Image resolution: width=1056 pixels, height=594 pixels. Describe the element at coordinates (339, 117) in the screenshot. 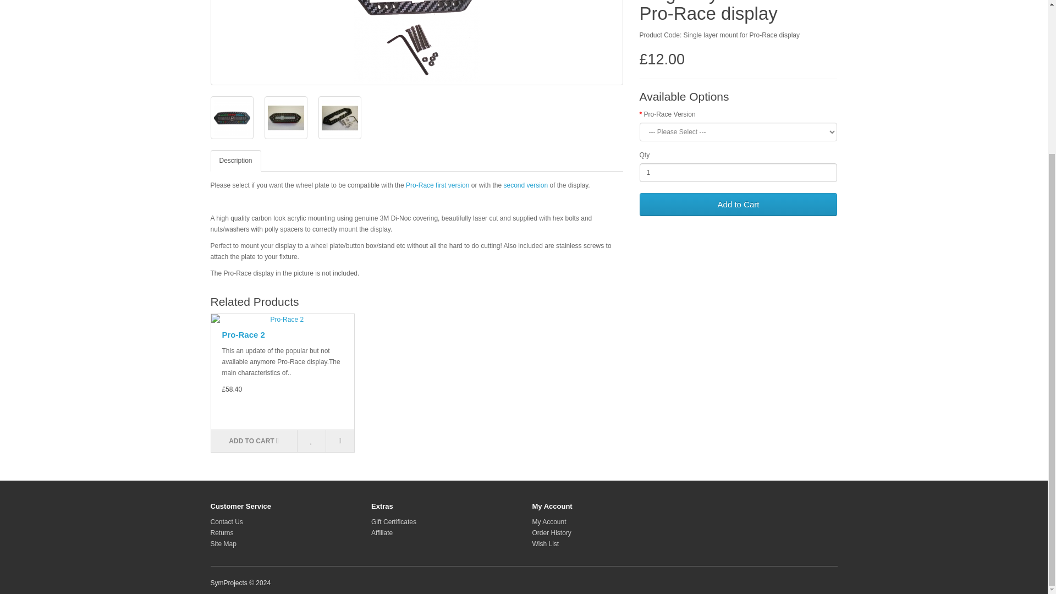

I see `Single layer mount for Pro-Race display` at that location.